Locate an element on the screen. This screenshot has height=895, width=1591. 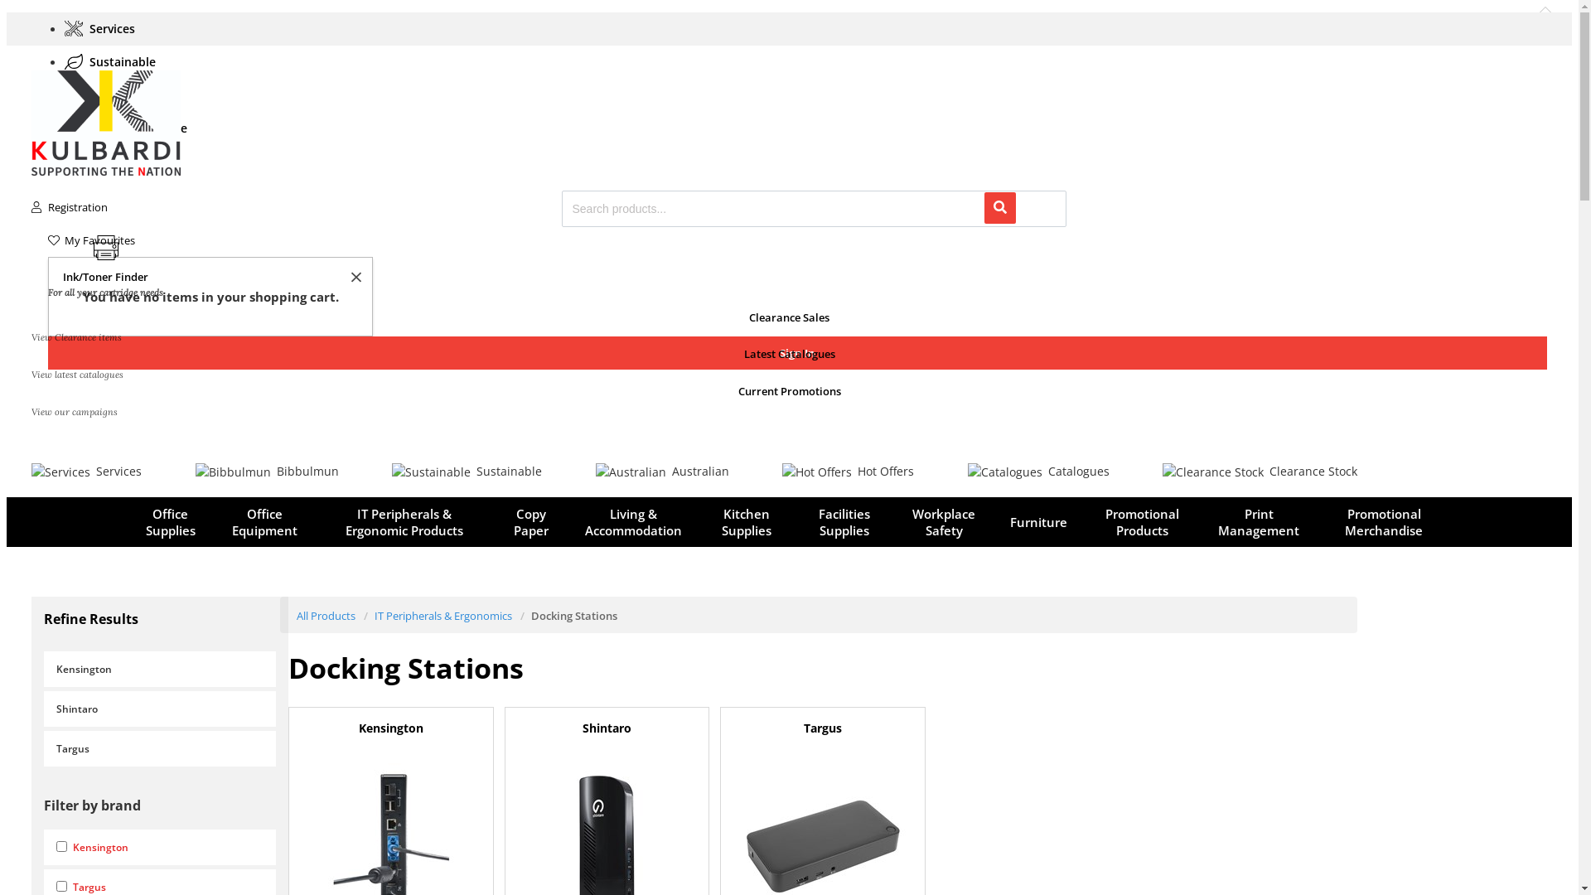
Sign In is located at coordinates (797, 353).